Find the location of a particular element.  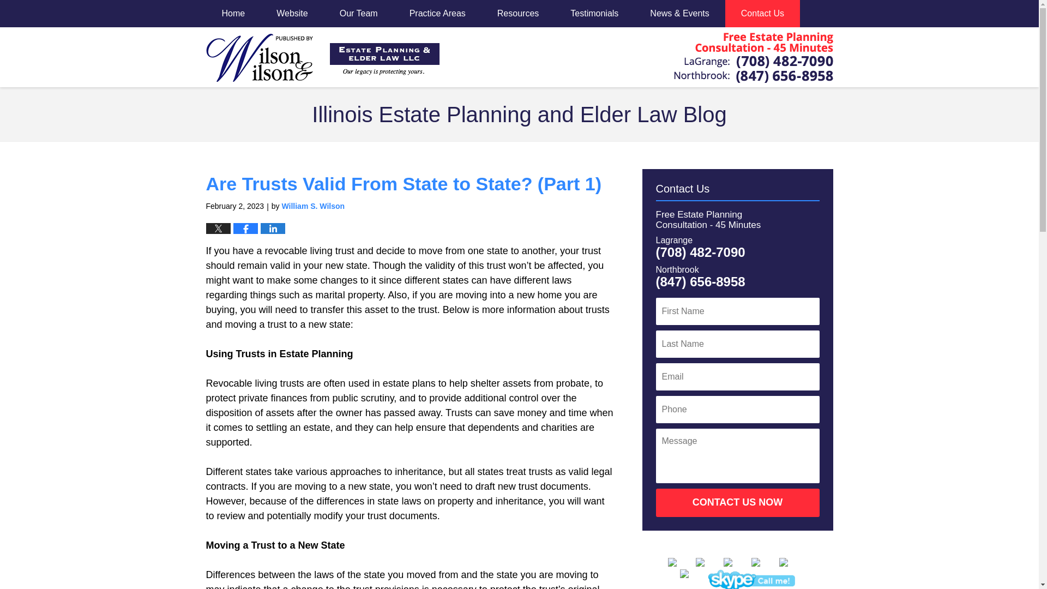

Feed is located at coordinates (692, 579).